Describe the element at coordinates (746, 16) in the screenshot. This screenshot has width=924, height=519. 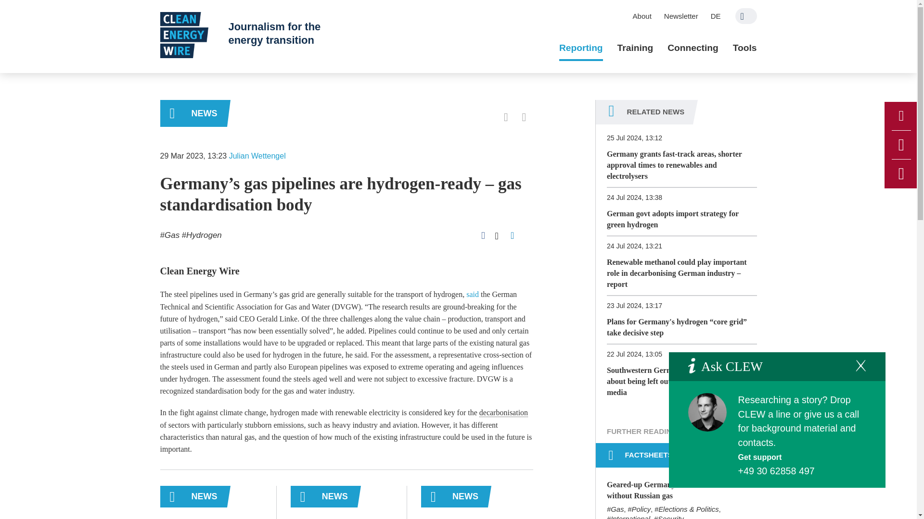
I see `Search` at that location.